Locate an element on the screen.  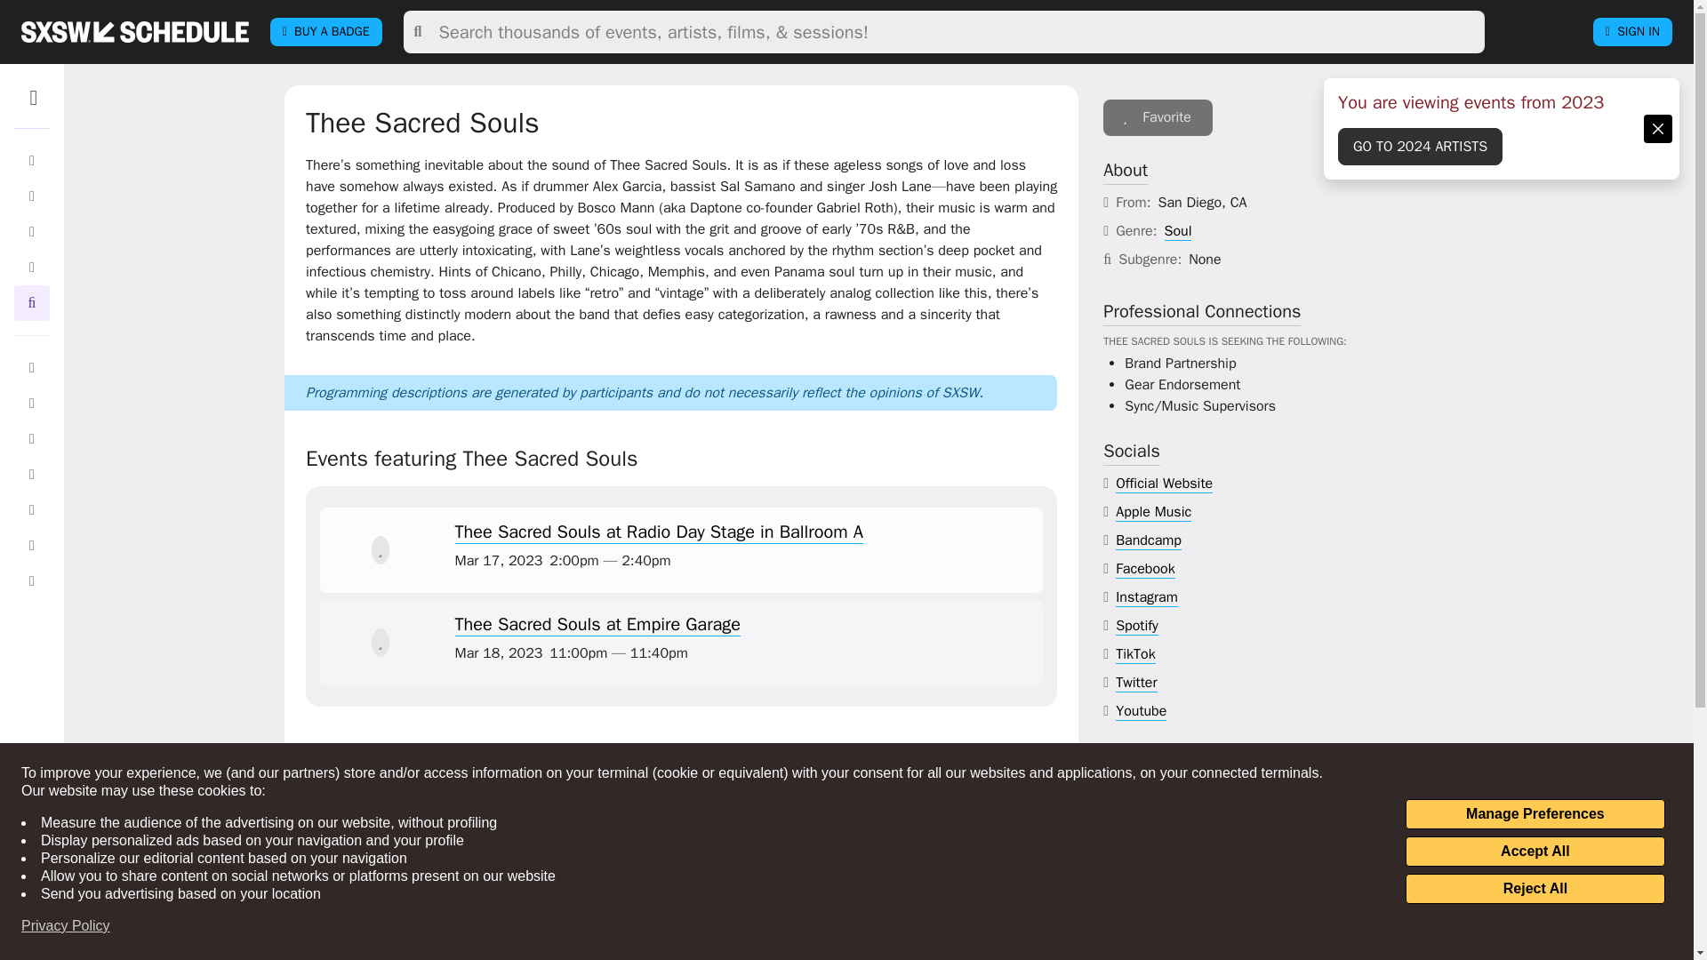
Sign In to add to your favorites. is located at coordinates (1158, 117).